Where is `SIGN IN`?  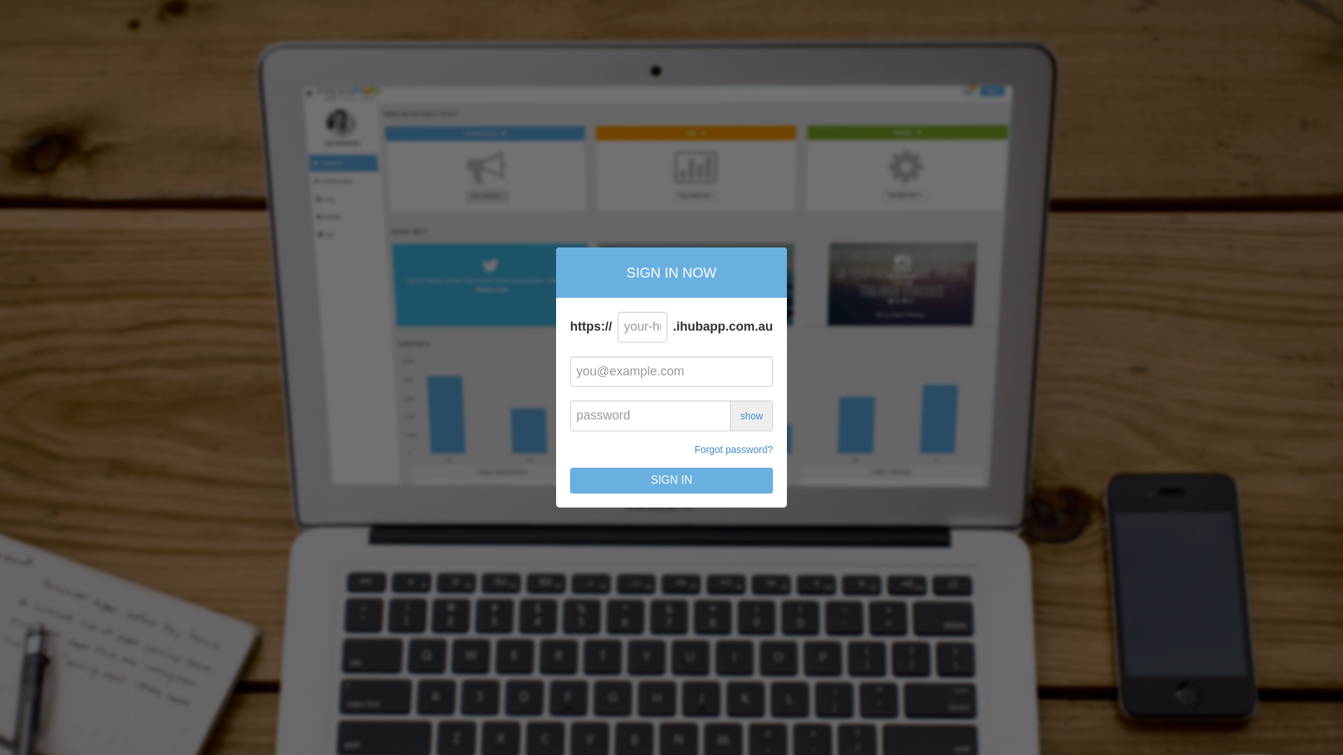
SIGN IN is located at coordinates (671, 481).